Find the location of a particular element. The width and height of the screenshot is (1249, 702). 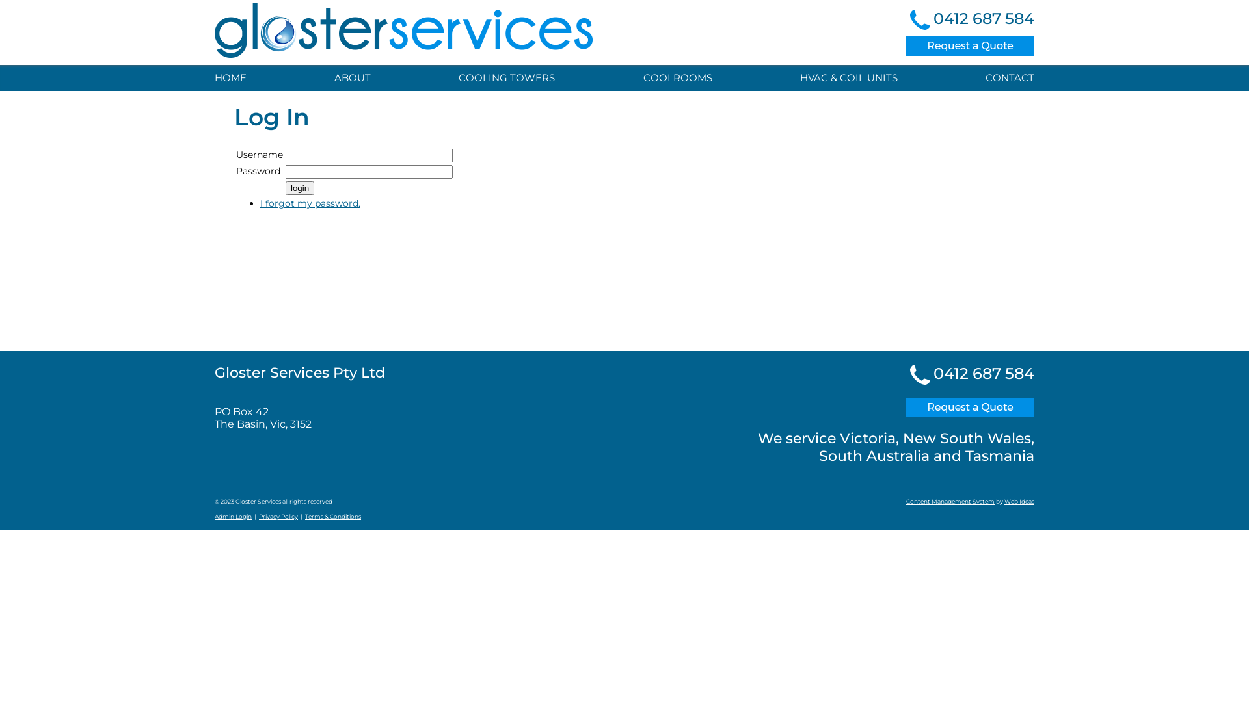

Content Management System is located at coordinates (950, 502).